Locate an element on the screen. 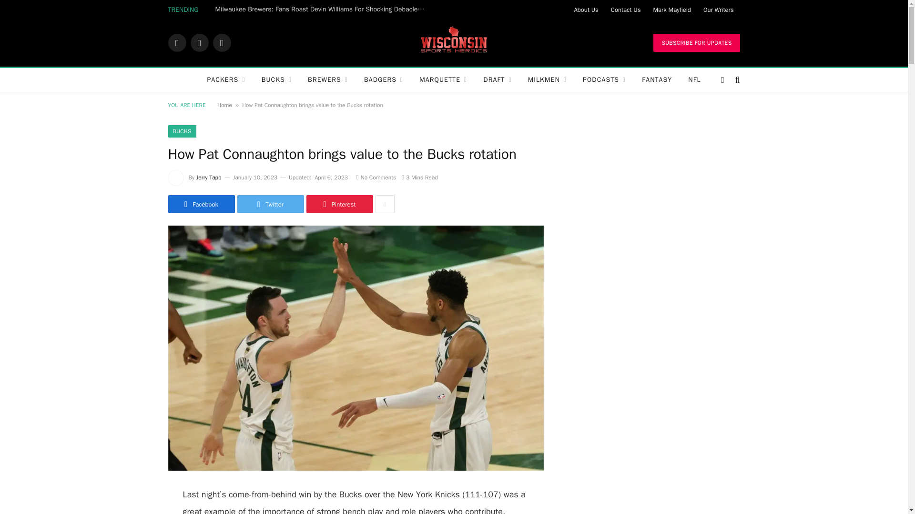 The width and height of the screenshot is (915, 514). WI Sports Heroics is located at coordinates (454, 43).